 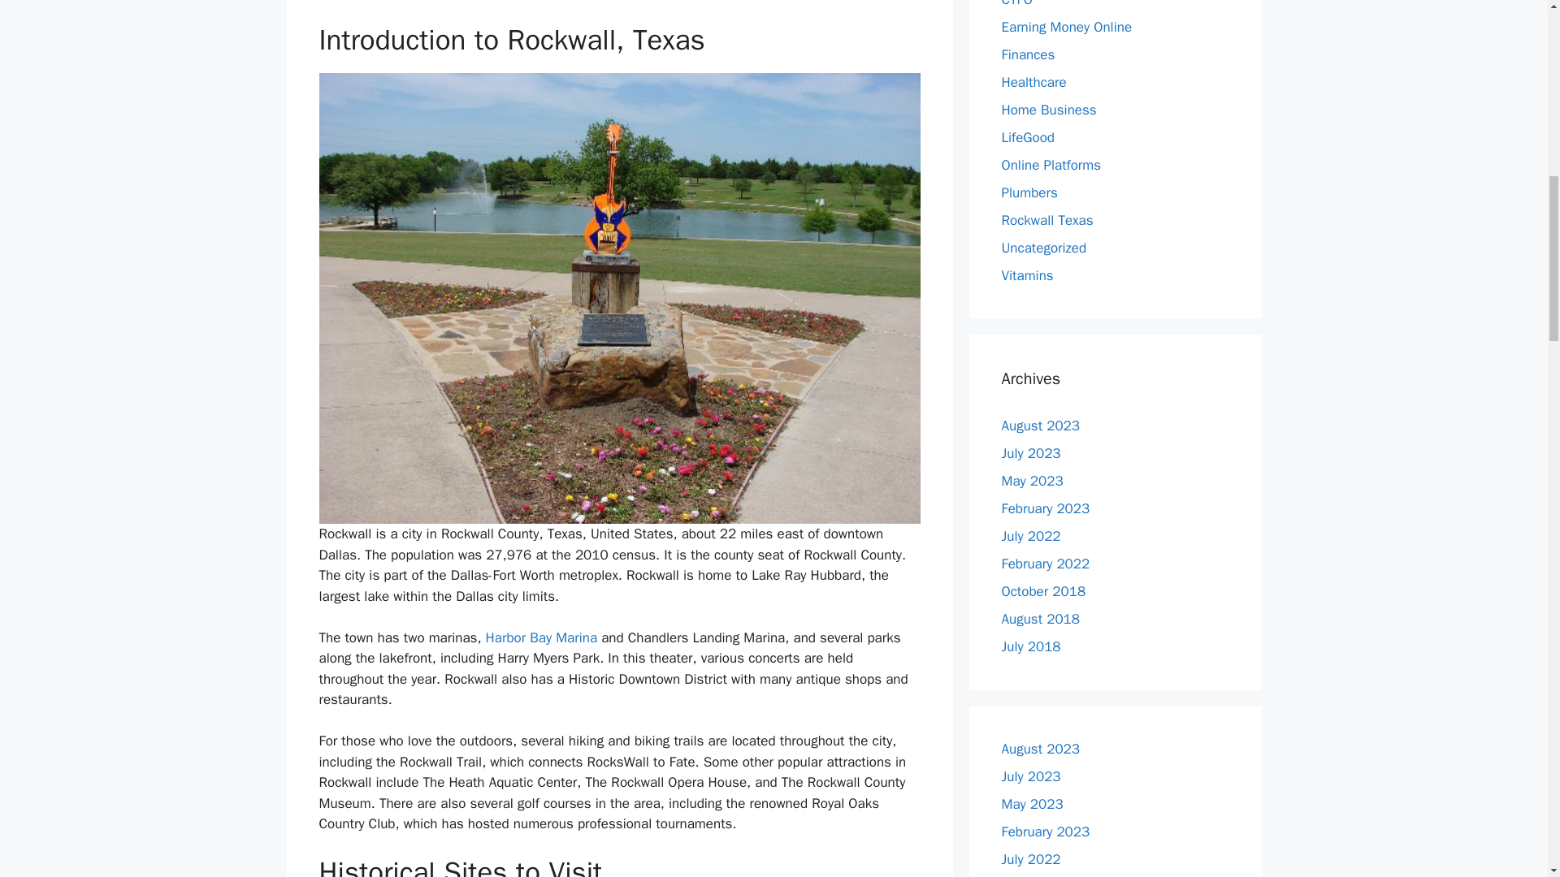 What do you see at coordinates (541, 637) in the screenshot?
I see `Harbor Bay Marina` at bounding box center [541, 637].